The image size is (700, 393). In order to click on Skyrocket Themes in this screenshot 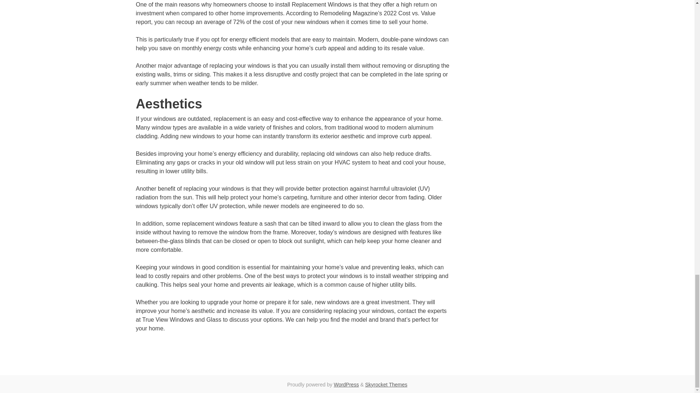, I will do `click(386, 384)`.